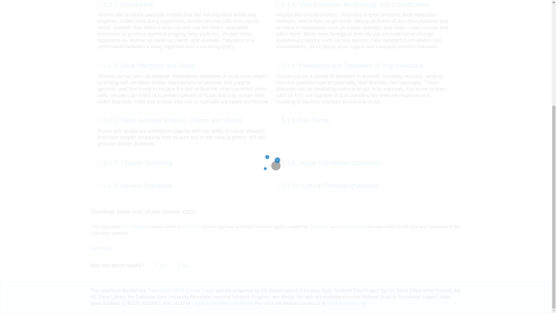 Image resolution: width=556 pixels, height=313 pixels. Describe the element at coordinates (170, 121) in the screenshot. I see `5.1.5: Other Acellular Entities - Prions and Viroids` at that location.